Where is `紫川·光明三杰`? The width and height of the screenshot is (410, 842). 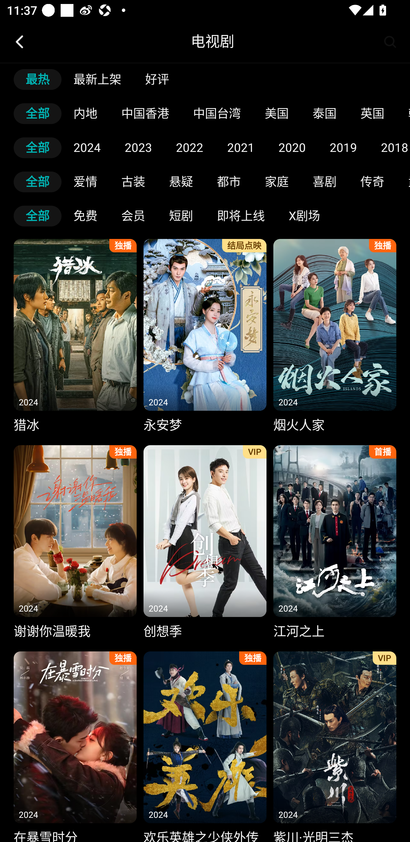
紫川·光明三杰 is located at coordinates (335, 744).